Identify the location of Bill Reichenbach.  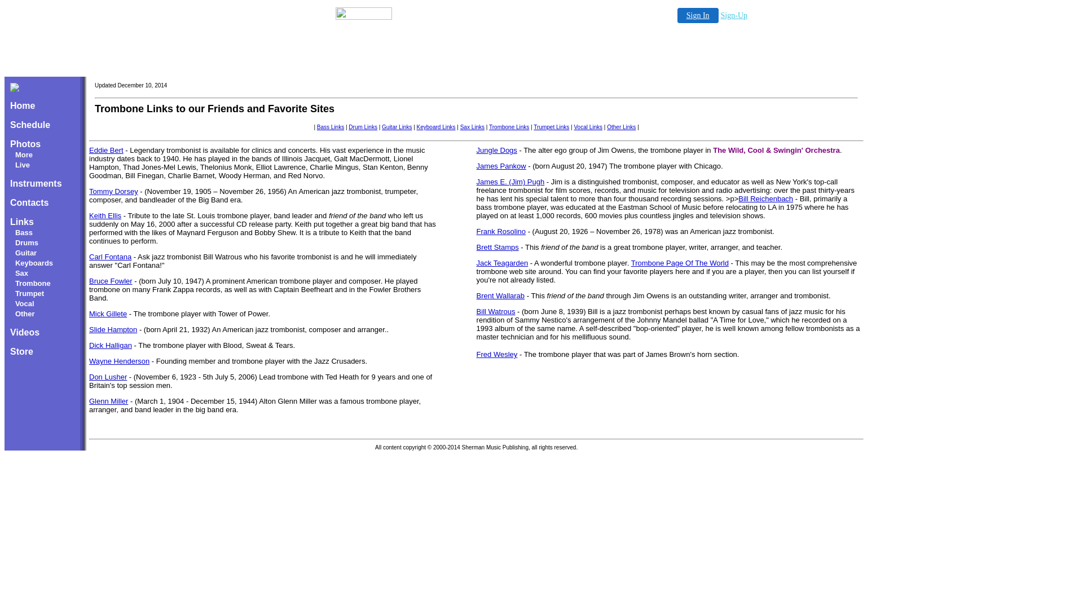
(766, 198).